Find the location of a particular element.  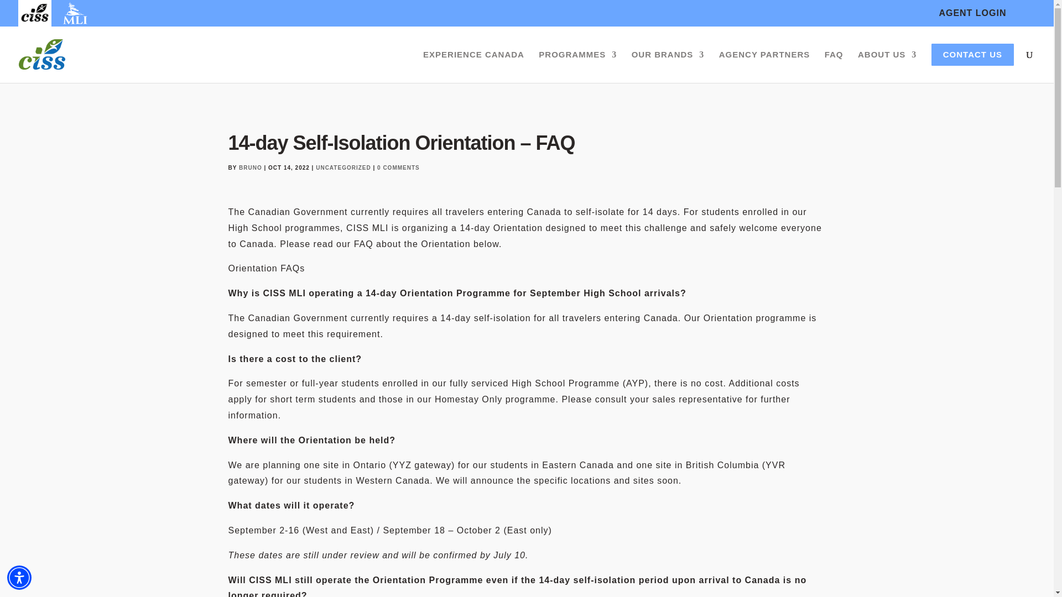

ABOUT US is located at coordinates (887, 66).